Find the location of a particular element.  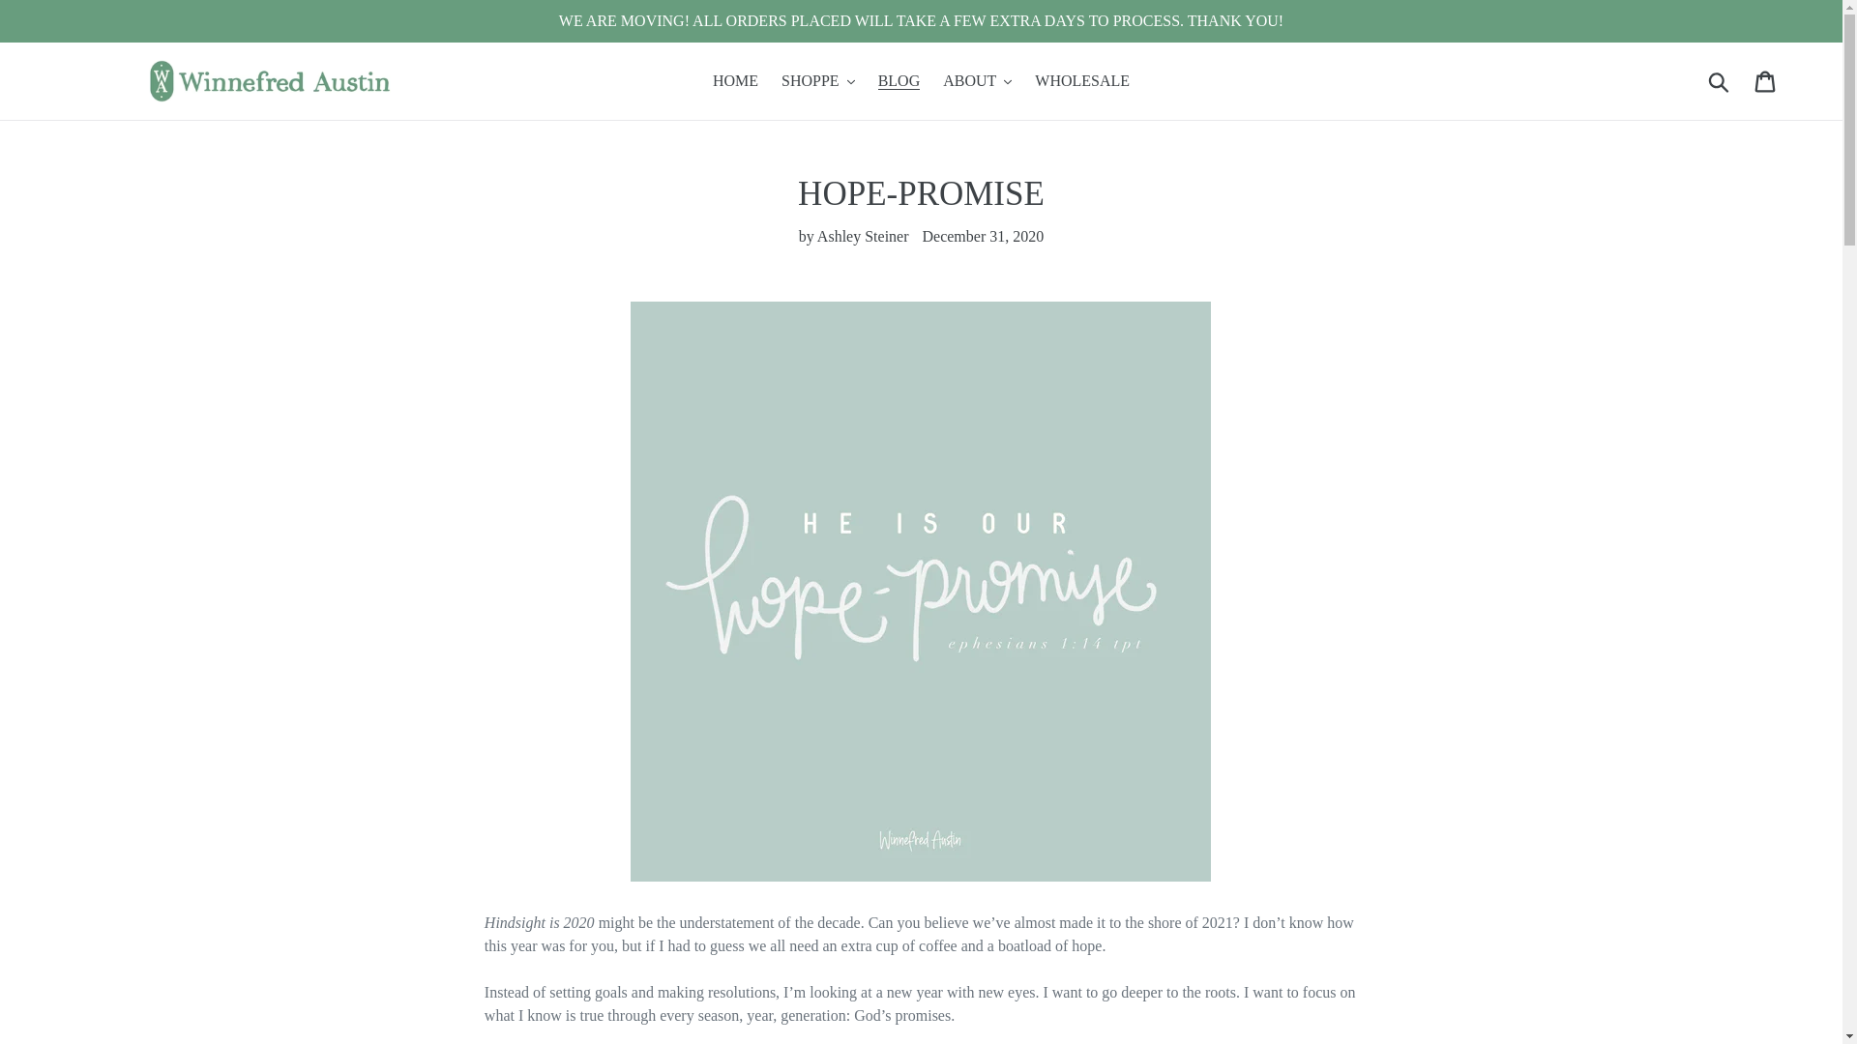

WHOLESALE is located at coordinates (1081, 81).